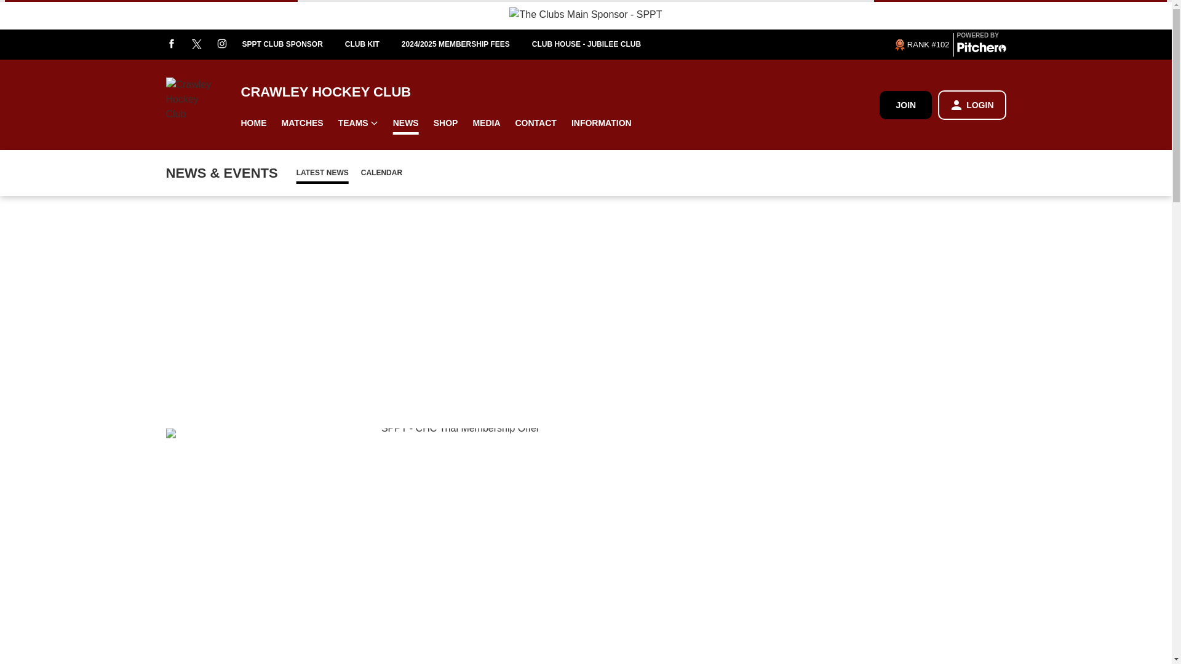 The width and height of the screenshot is (1181, 664). What do you see at coordinates (293, 44) in the screenshot?
I see `SPPT CLUB SPONSOR` at bounding box center [293, 44].